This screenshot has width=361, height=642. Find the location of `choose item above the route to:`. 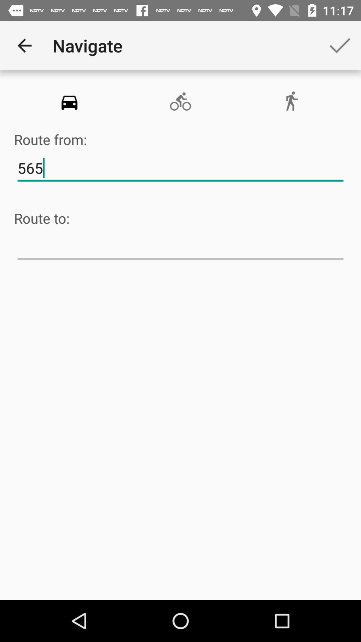

choose item above the route to: is located at coordinates (180, 168).